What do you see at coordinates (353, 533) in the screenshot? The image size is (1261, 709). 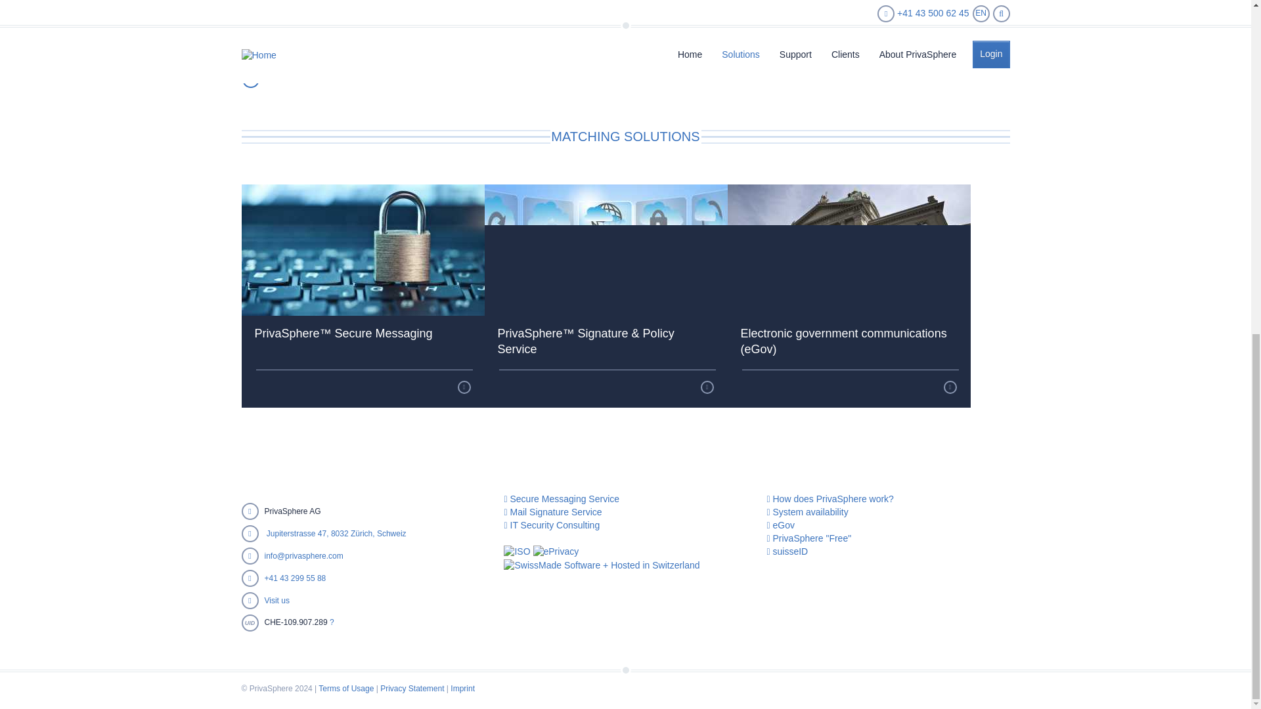 I see `by search.ch` at bounding box center [353, 533].